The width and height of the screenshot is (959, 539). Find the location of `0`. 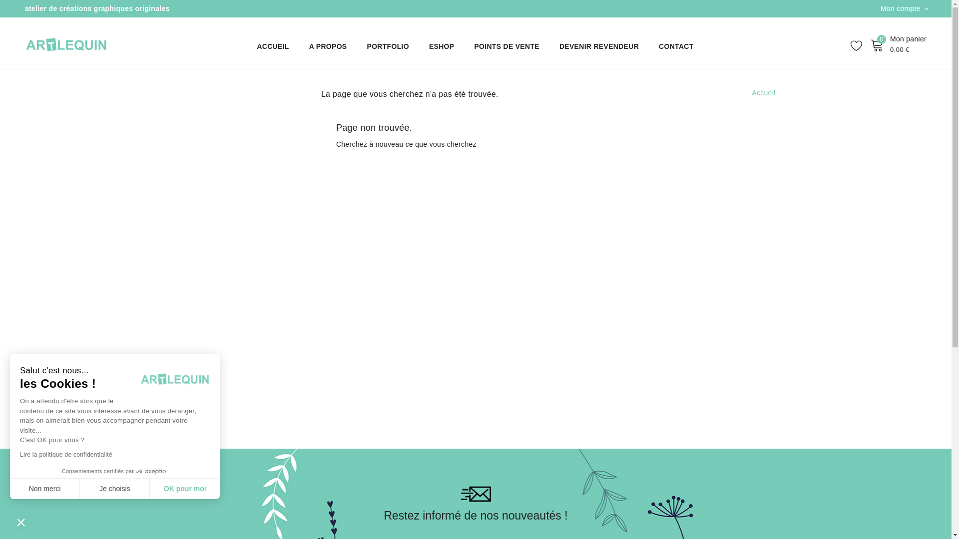

0 is located at coordinates (877, 45).